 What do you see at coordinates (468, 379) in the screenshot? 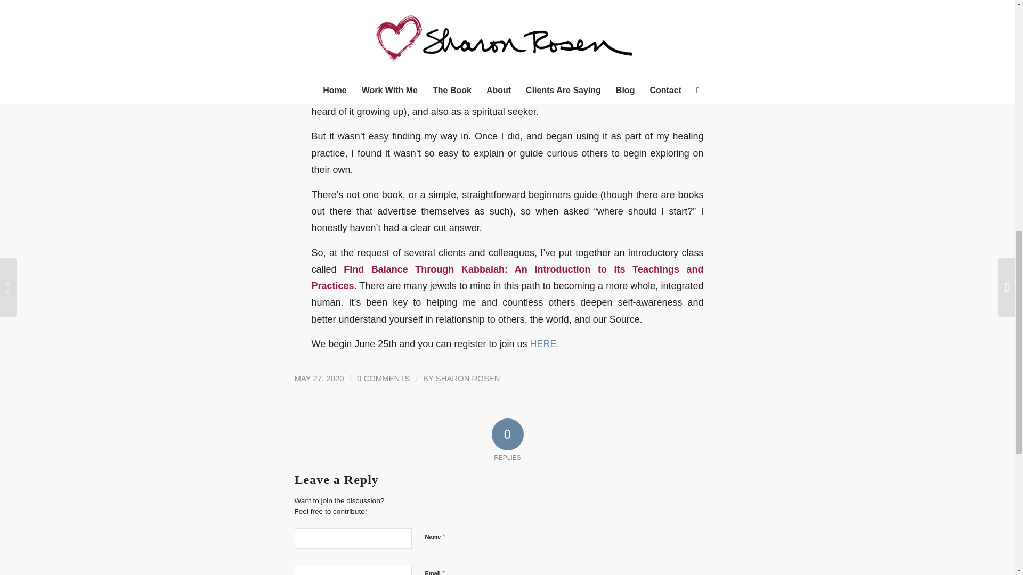
I see `Posts by Sharon Rosen` at bounding box center [468, 379].